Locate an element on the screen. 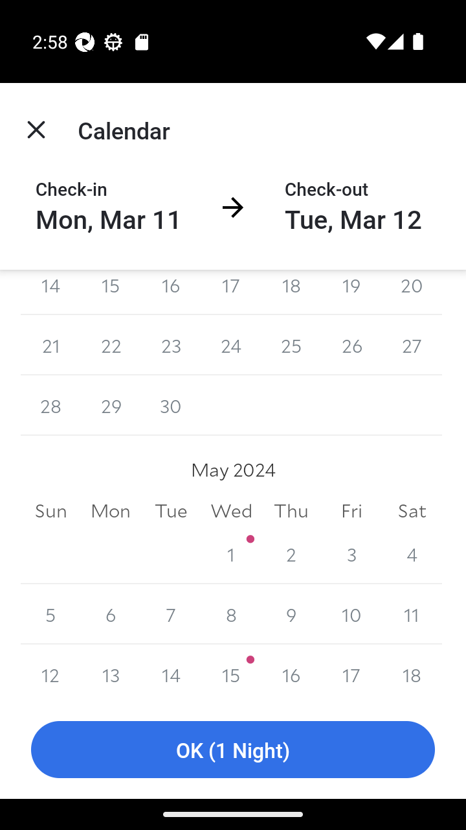  28 28 April 2024 is located at coordinates (50, 405).